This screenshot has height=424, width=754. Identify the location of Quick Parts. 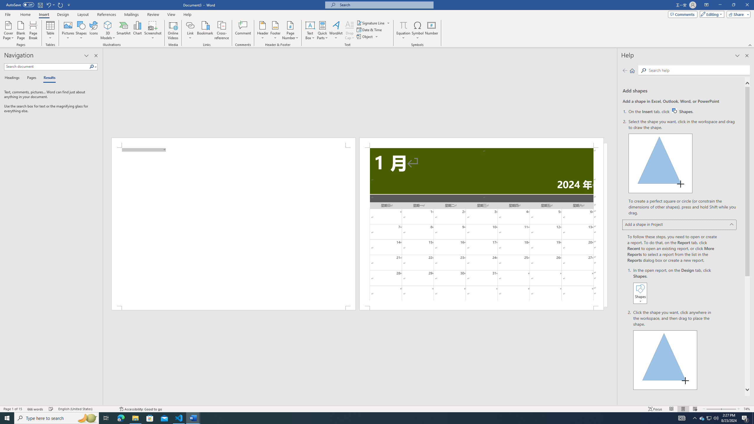
(323, 30).